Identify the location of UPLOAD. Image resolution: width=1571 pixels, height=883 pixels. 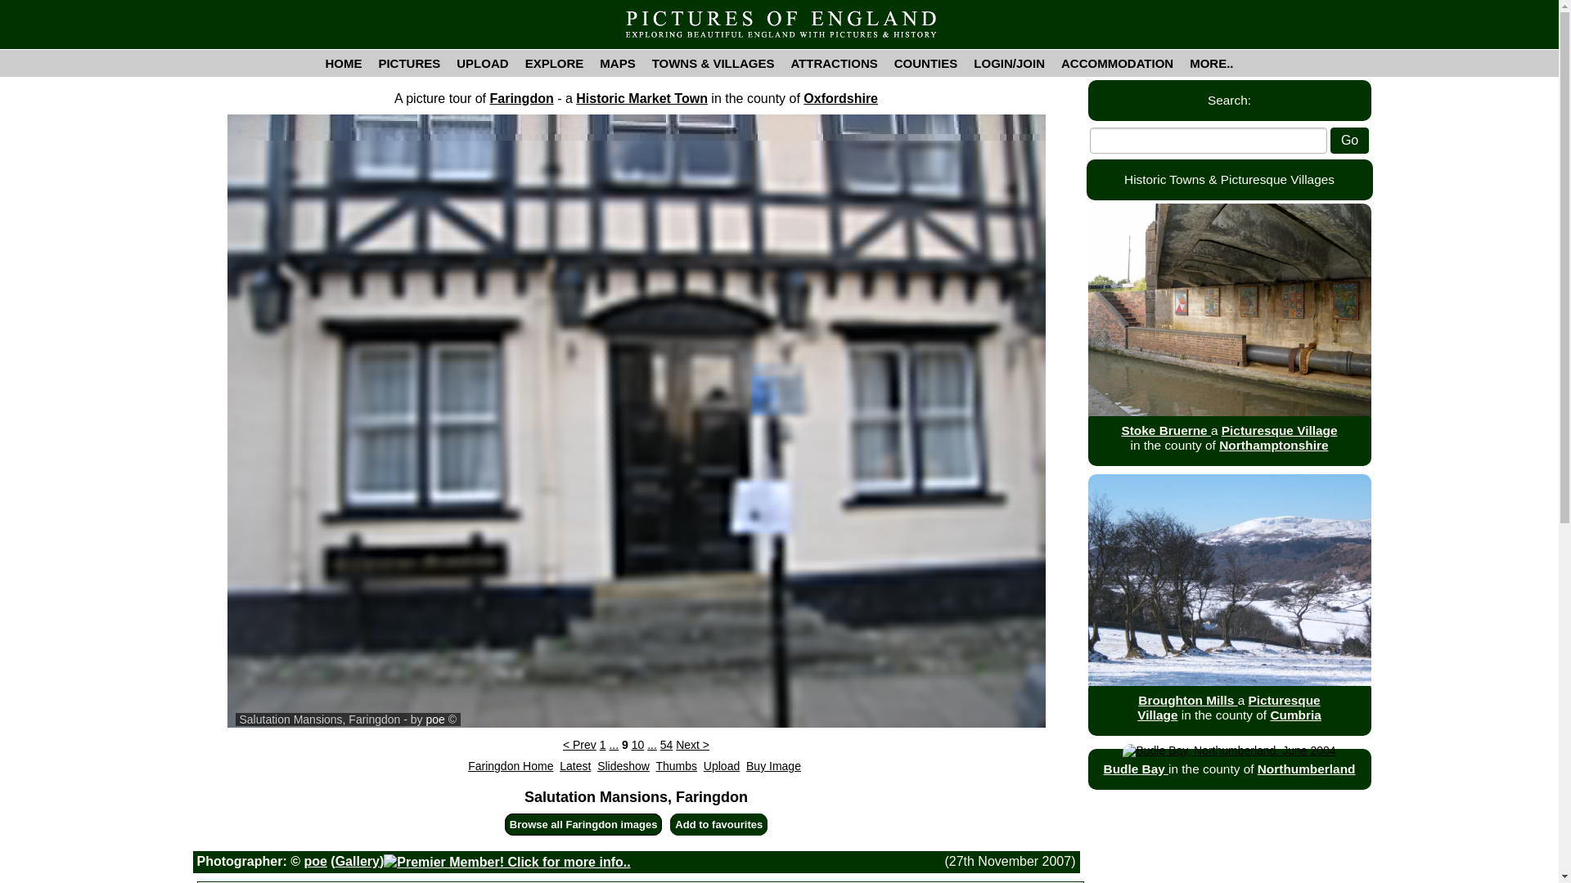
(482, 62).